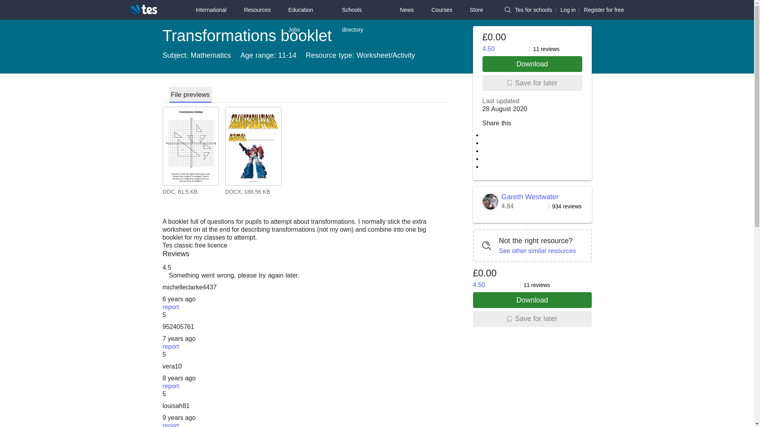  I want to click on Report this comment, so click(257, 9).